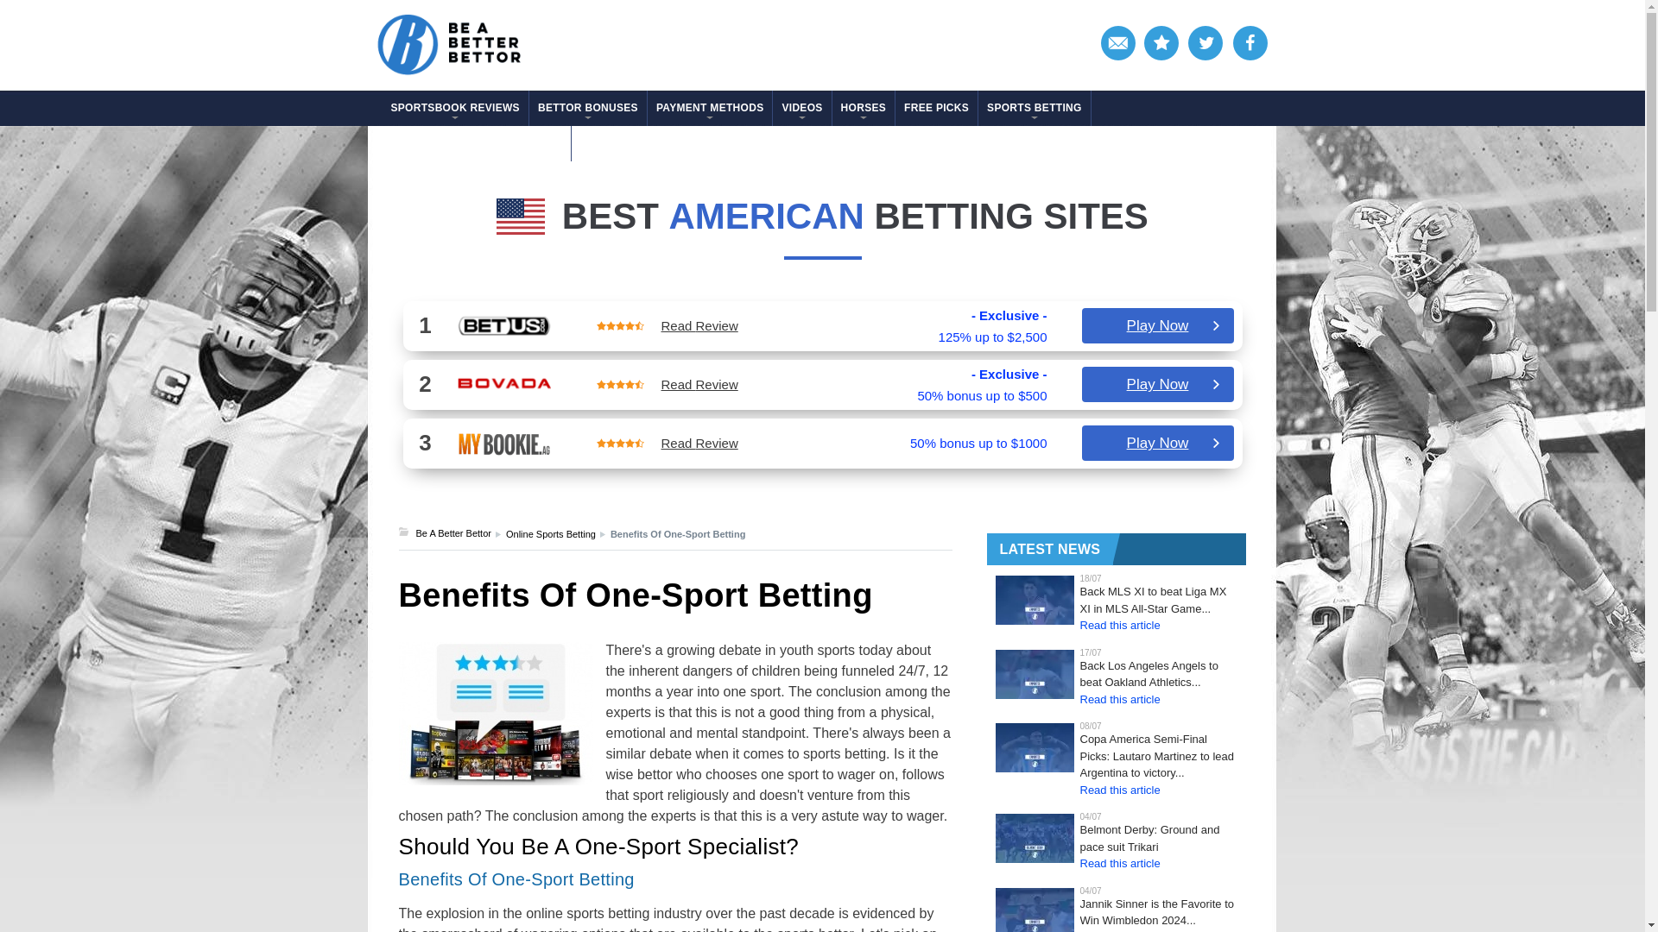 The image size is (1658, 932). What do you see at coordinates (503, 444) in the screenshot?
I see `MyBookie` at bounding box center [503, 444].